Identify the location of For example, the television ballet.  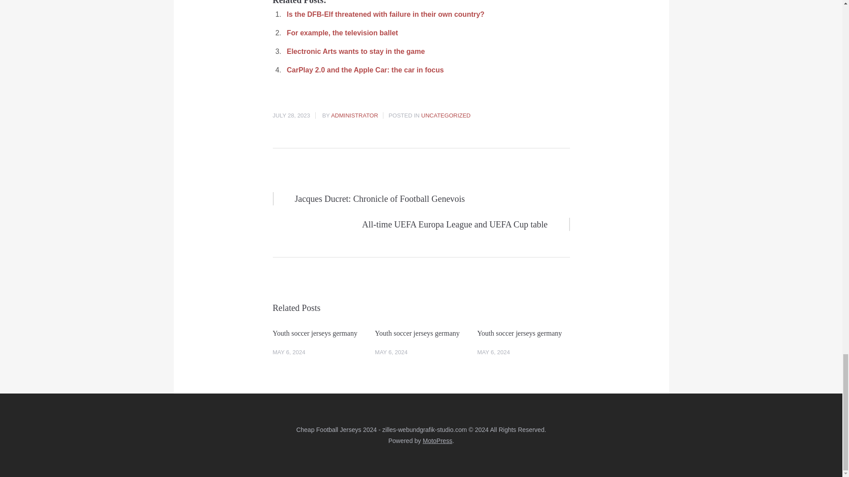
(342, 33).